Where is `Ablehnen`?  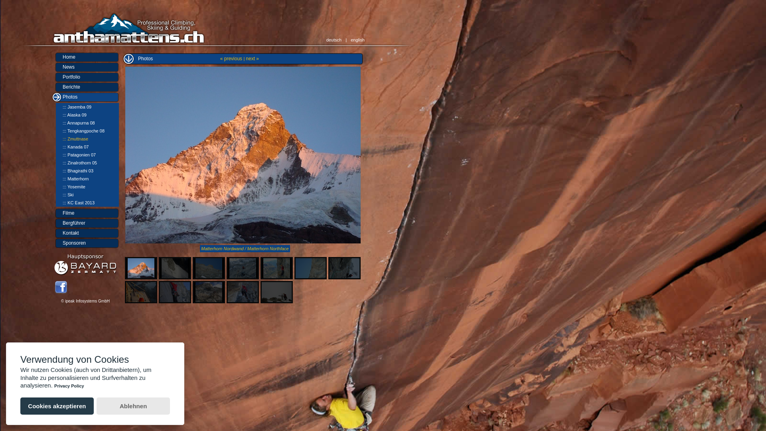 Ablehnen is located at coordinates (133, 406).